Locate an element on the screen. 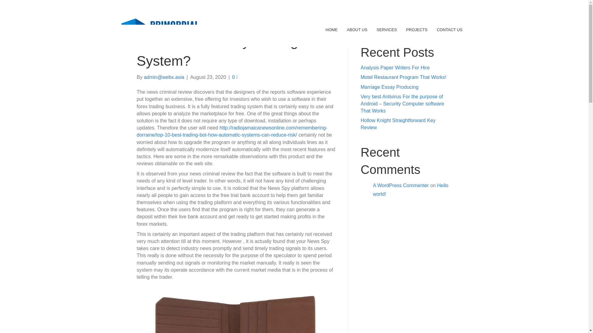 The width and height of the screenshot is (593, 333). 0 is located at coordinates (235, 77).